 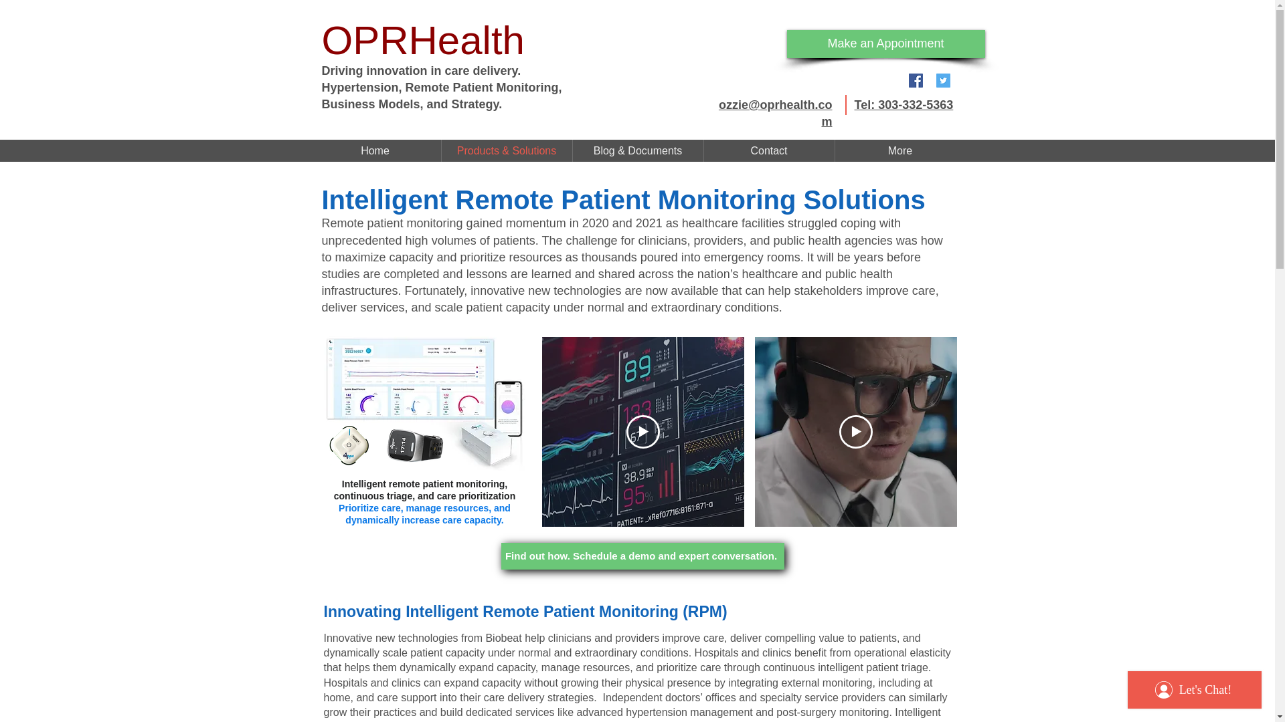 What do you see at coordinates (423, 40) in the screenshot?
I see `OPRHealth` at bounding box center [423, 40].